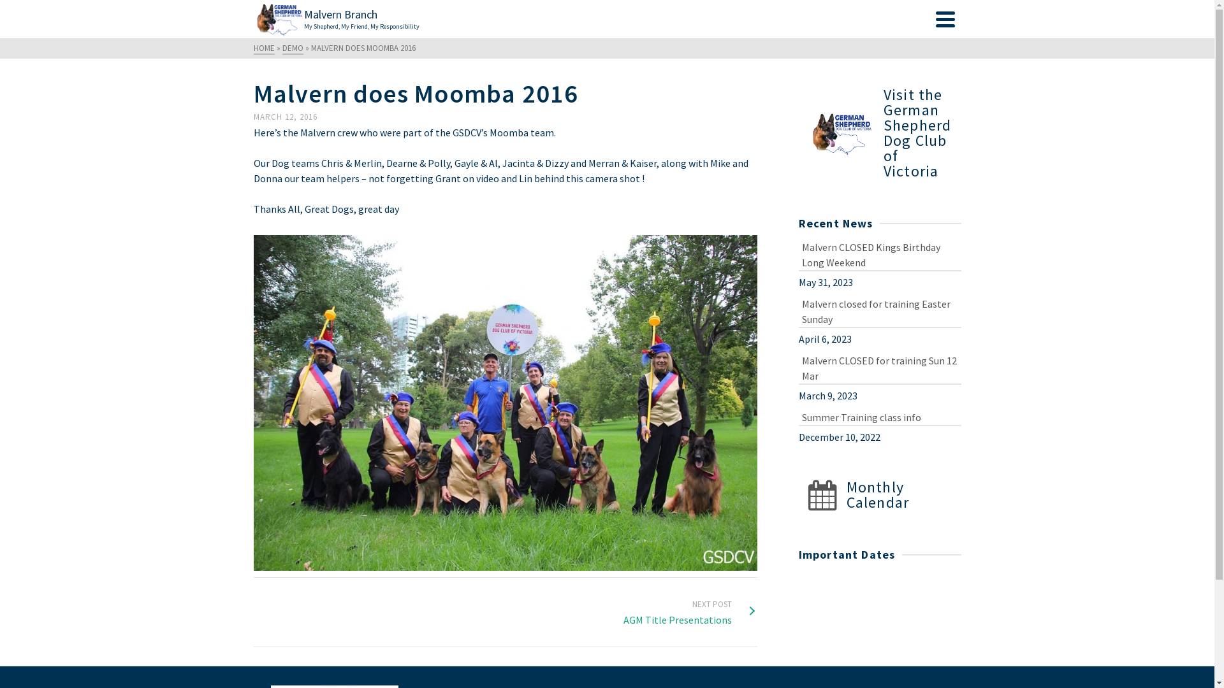 The height and width of the screenshot is (688, 1224). I want to click on Malvern CLOSED for training Sun 12 Mar, so click(880, 367).